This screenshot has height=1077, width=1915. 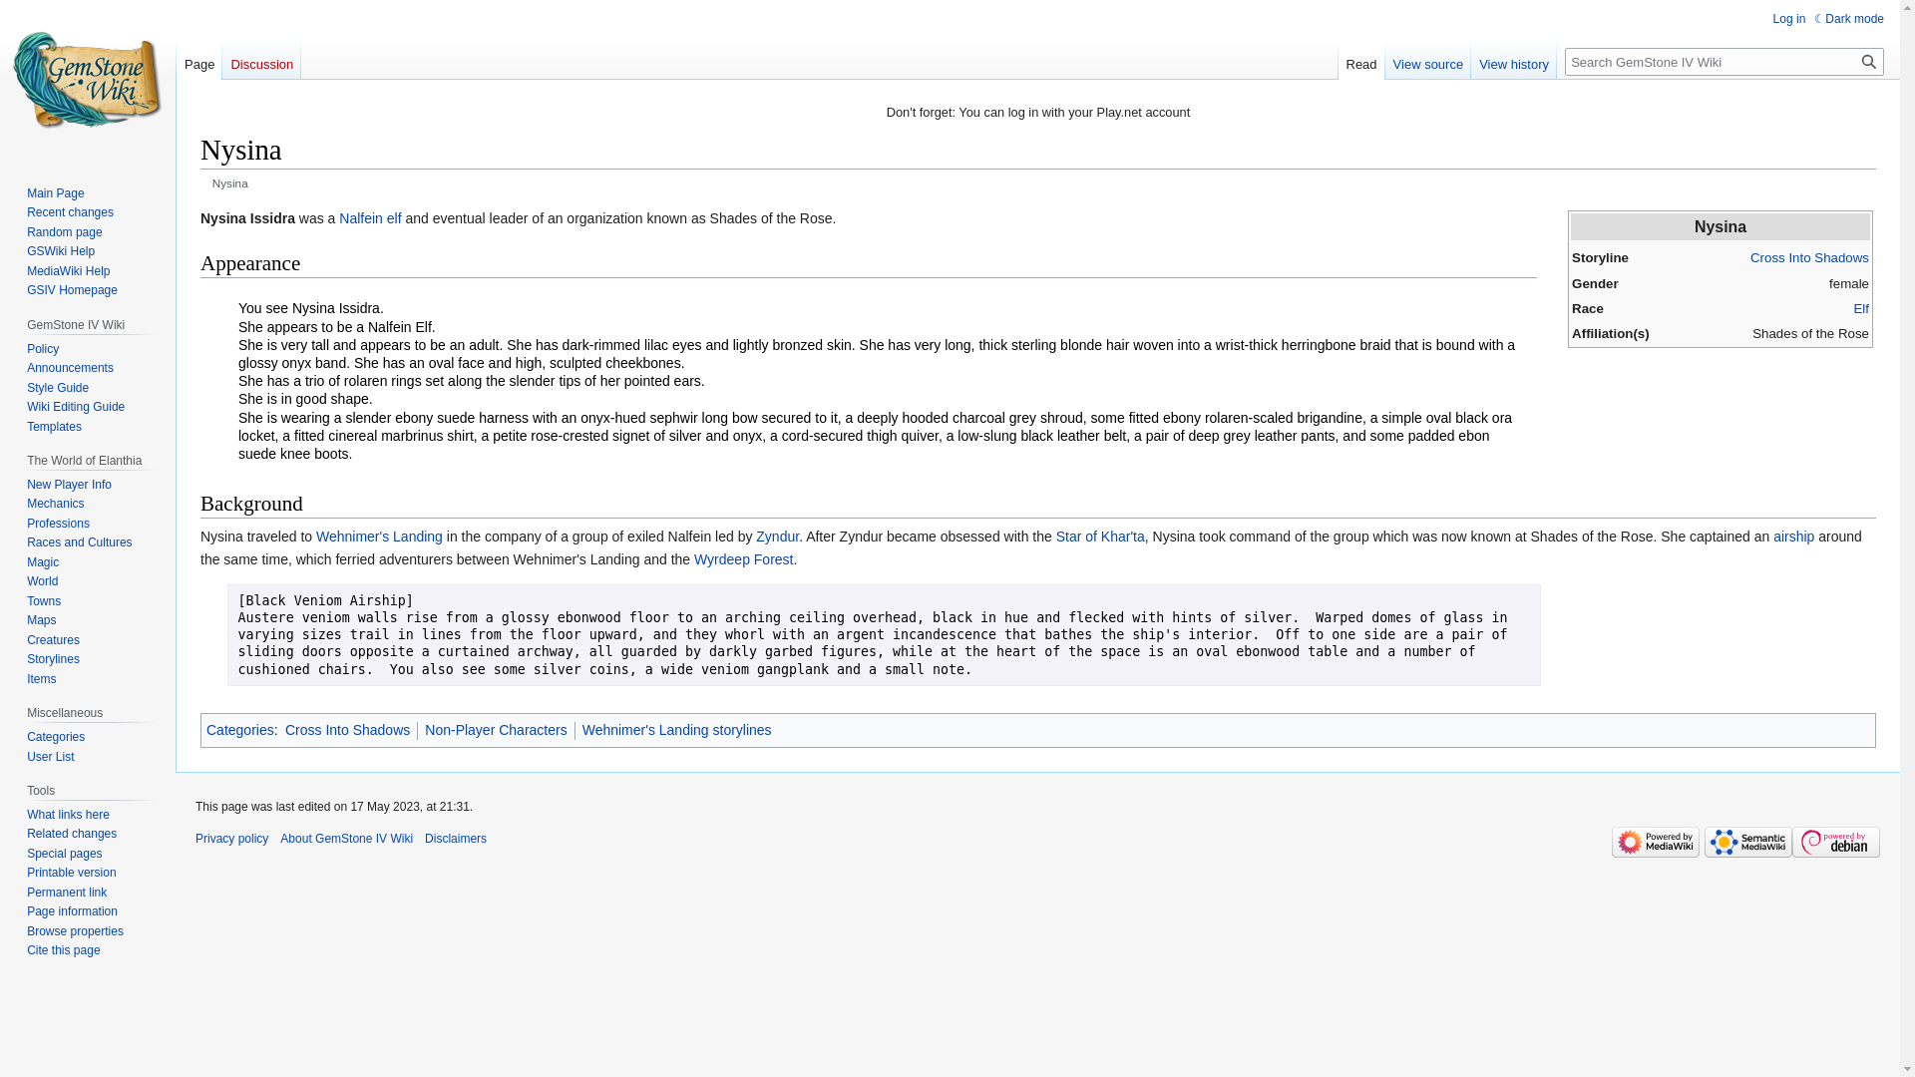 I want to click on Airship, so click(x=1793, y=537).